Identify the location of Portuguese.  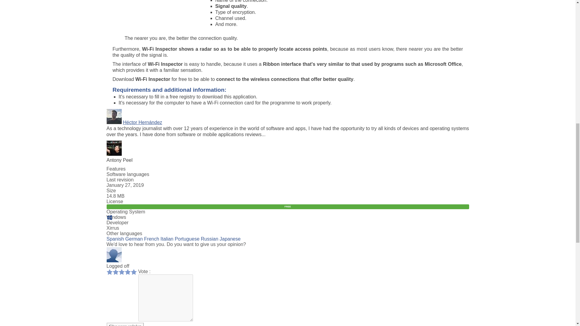
(187, 239).